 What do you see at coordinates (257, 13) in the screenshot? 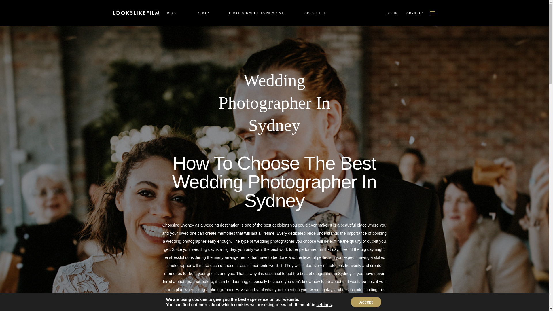
I see `PHOTOGRAPHERS NEAR ME` at bounding box center [257, 13].